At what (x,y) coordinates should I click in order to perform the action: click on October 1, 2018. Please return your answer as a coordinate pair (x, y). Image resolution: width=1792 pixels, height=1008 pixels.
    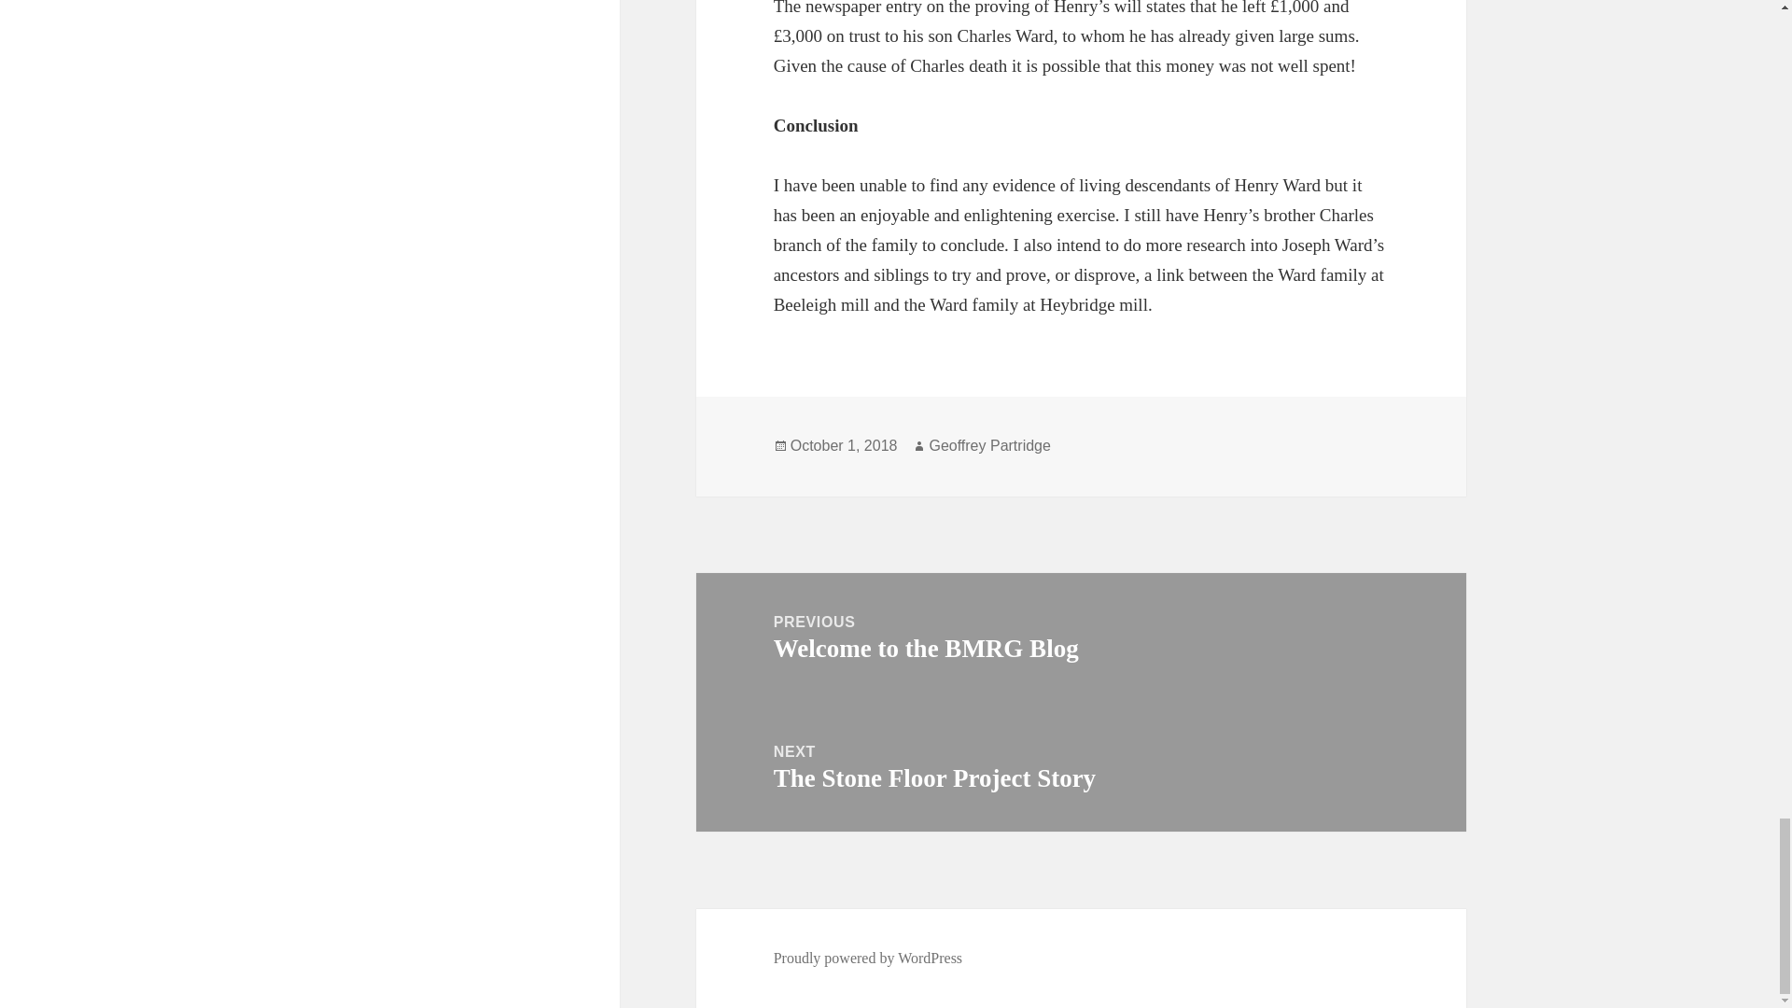
    Looking at the image, I should click on (1081, 767).